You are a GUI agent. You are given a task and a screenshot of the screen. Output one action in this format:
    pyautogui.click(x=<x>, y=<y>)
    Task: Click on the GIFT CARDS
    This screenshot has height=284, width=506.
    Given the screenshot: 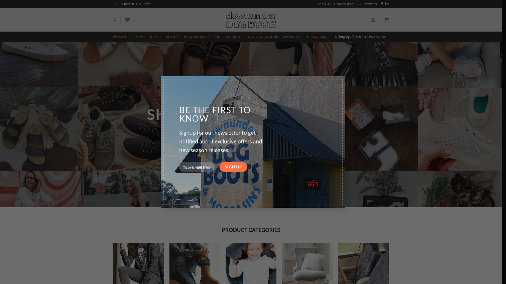 What is the action you would take?
    pyautogui.click(x=317, y=37)
    